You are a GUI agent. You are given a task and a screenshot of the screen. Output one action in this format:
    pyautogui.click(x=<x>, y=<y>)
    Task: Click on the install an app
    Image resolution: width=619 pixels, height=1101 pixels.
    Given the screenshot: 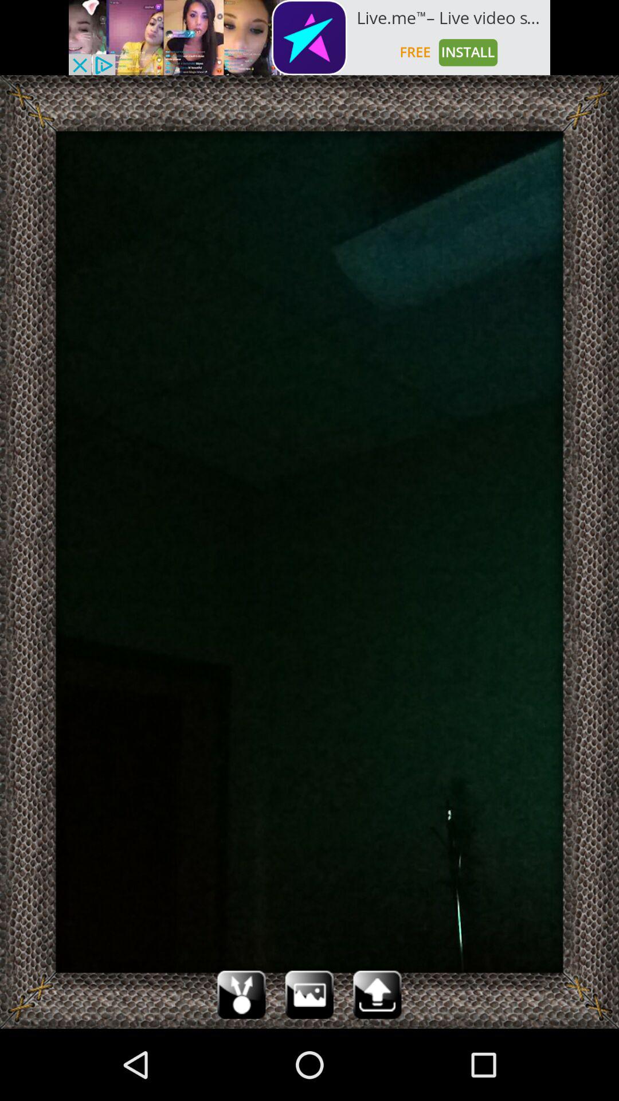 What is the action you would take?
    pyautogui.click(x=309, y=38)
    